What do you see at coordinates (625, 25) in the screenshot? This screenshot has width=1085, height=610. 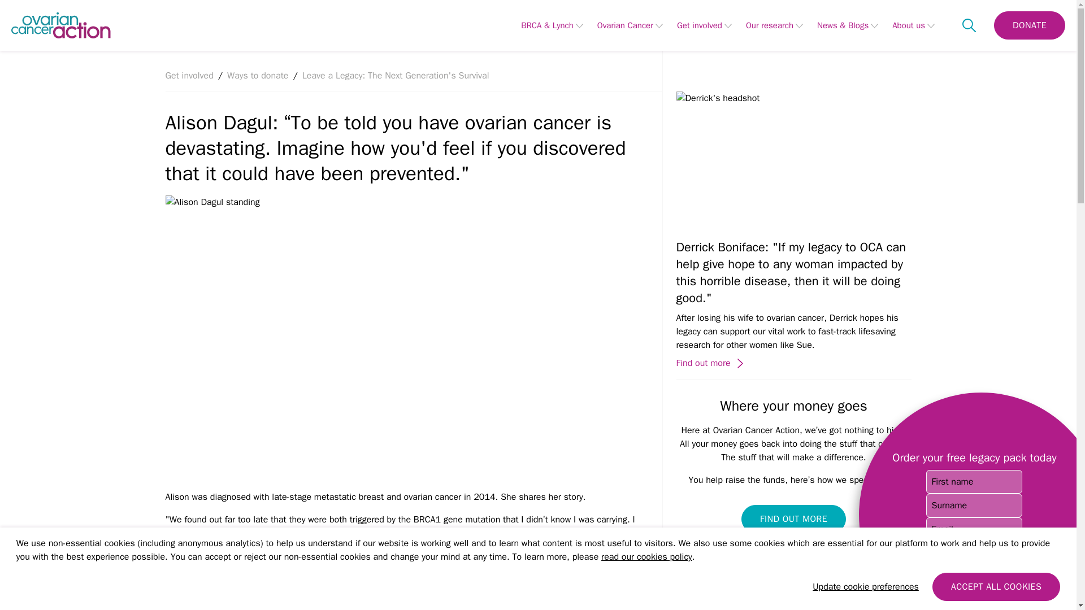 I see `Ovarian Cancer` at bounding box center [625, 25].